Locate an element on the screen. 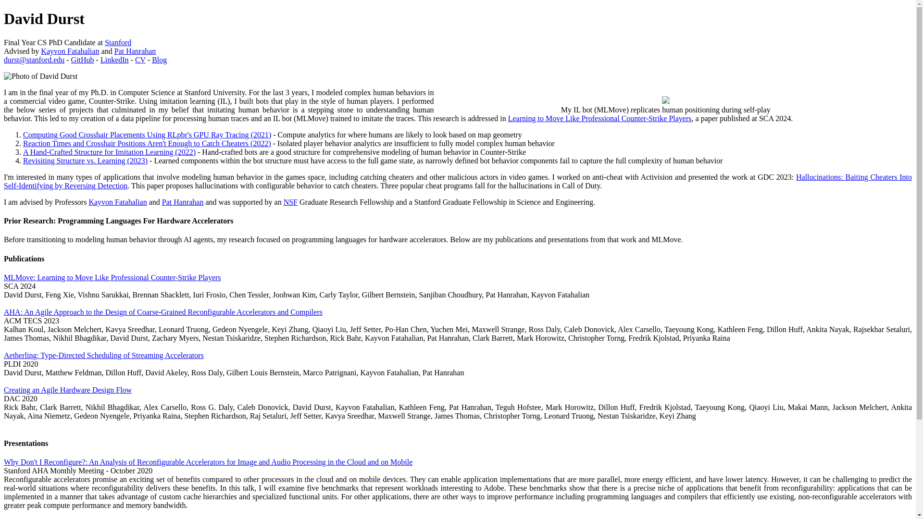 The image size is (923, 519). Blog is located at coordinates (160, 60).